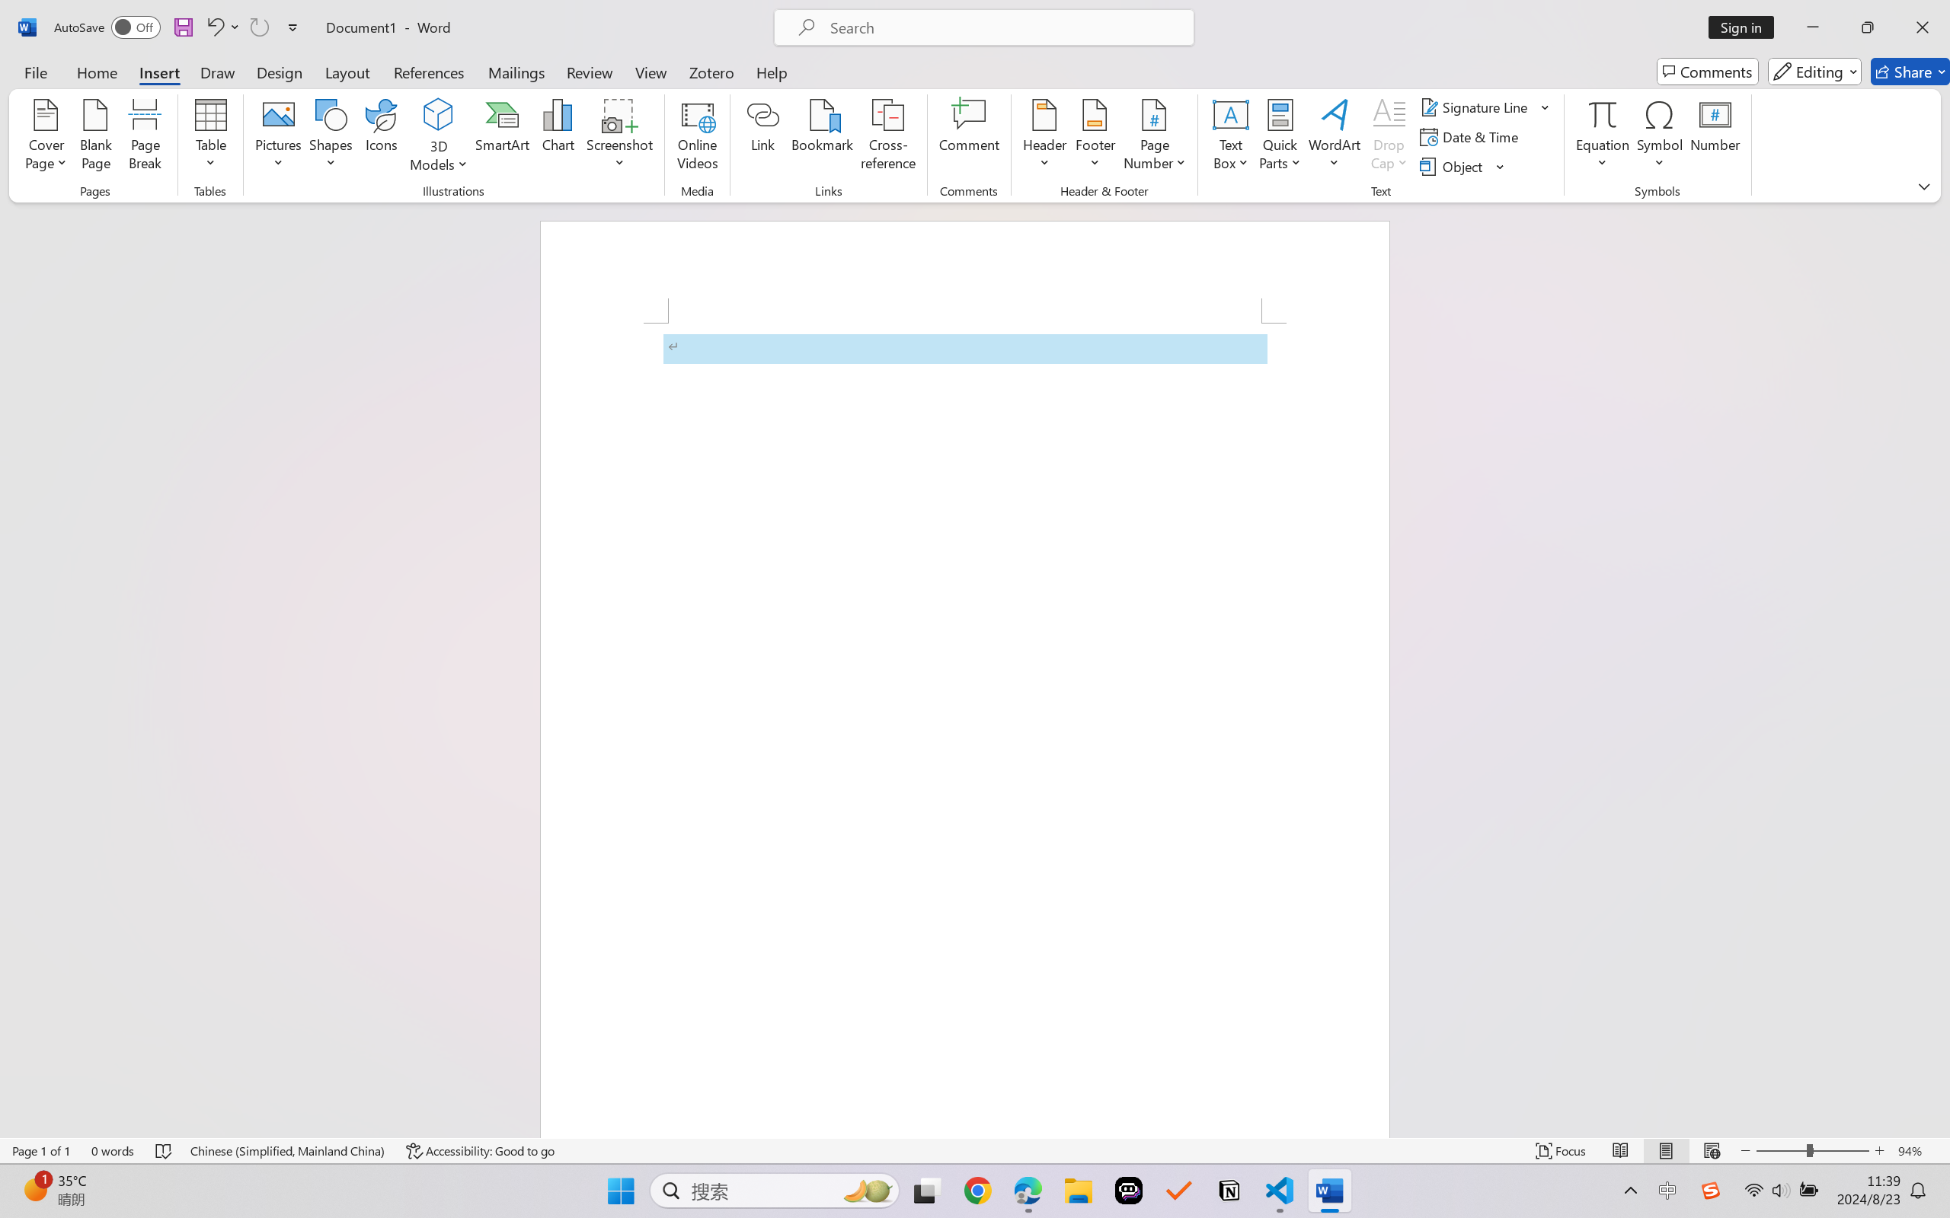 The width and height of the screenshot is (1950, 1218). What do you see at coordinates (1281, 137) in the screenshot?
I see `Quick Parts` at bounding box center [1281, 137].